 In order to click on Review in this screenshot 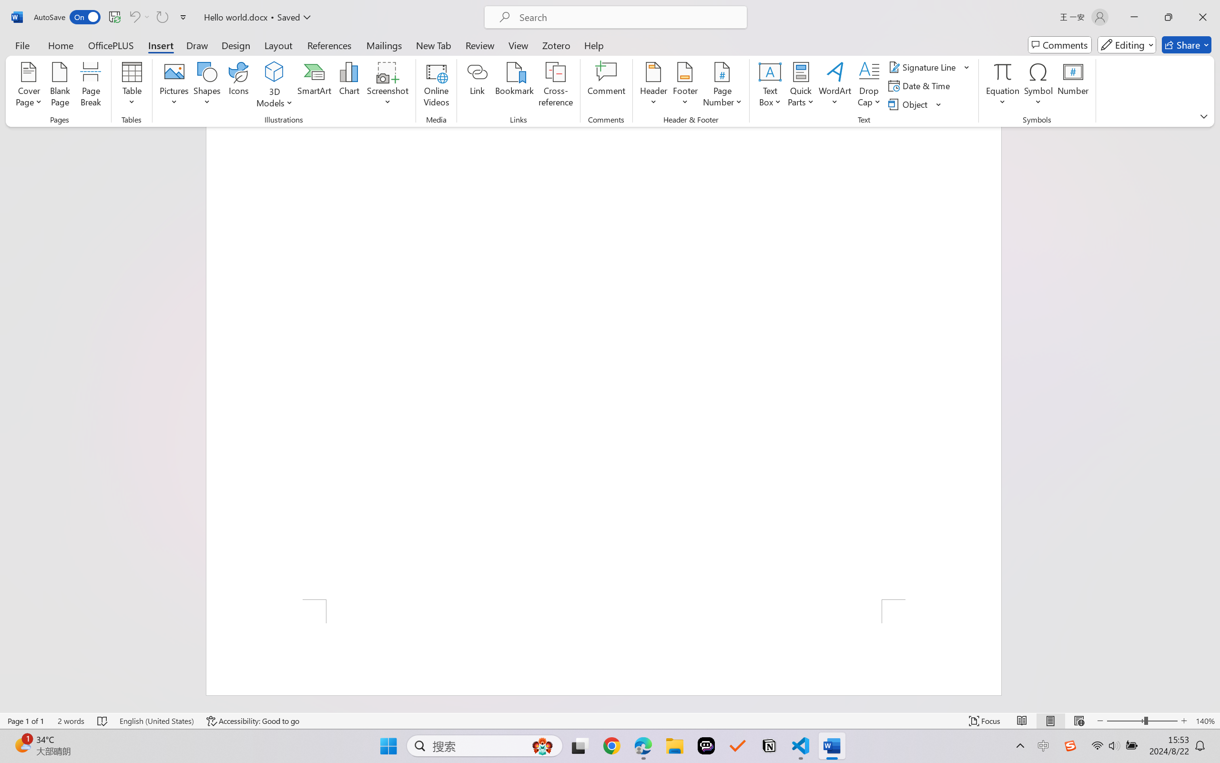, I will do `click(480, 45)`.